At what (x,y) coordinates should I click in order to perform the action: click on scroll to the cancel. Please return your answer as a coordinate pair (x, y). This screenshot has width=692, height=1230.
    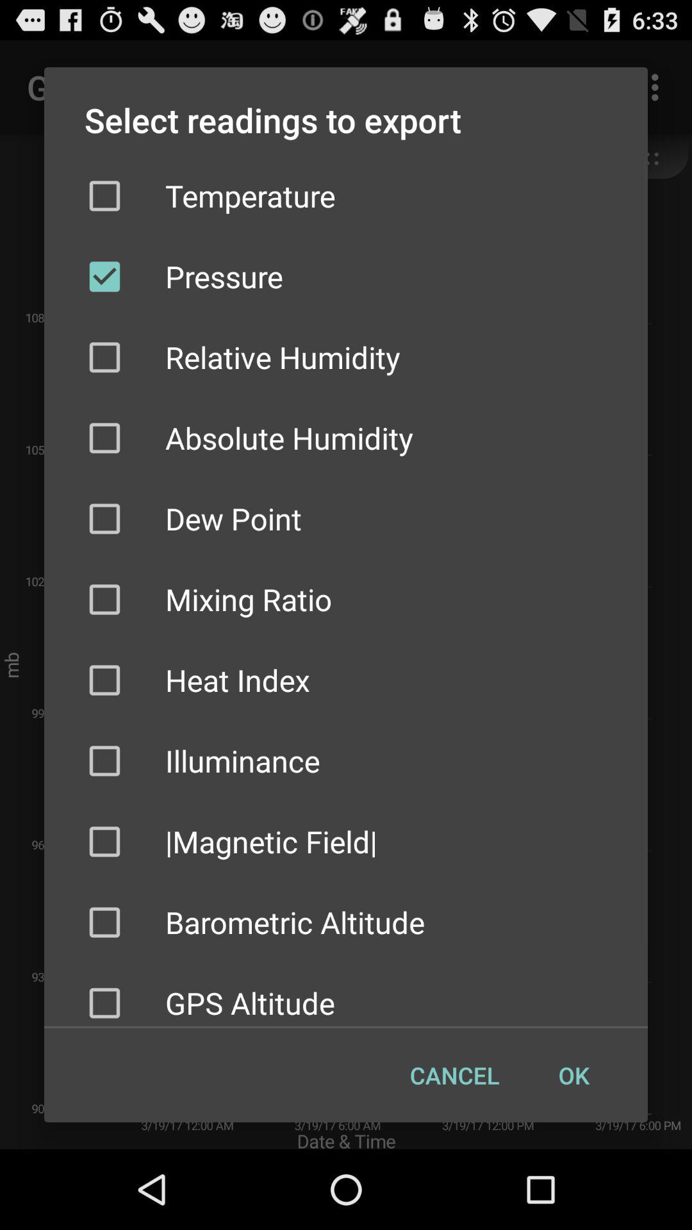
    Looking at the image, I should click on (455, 1075).